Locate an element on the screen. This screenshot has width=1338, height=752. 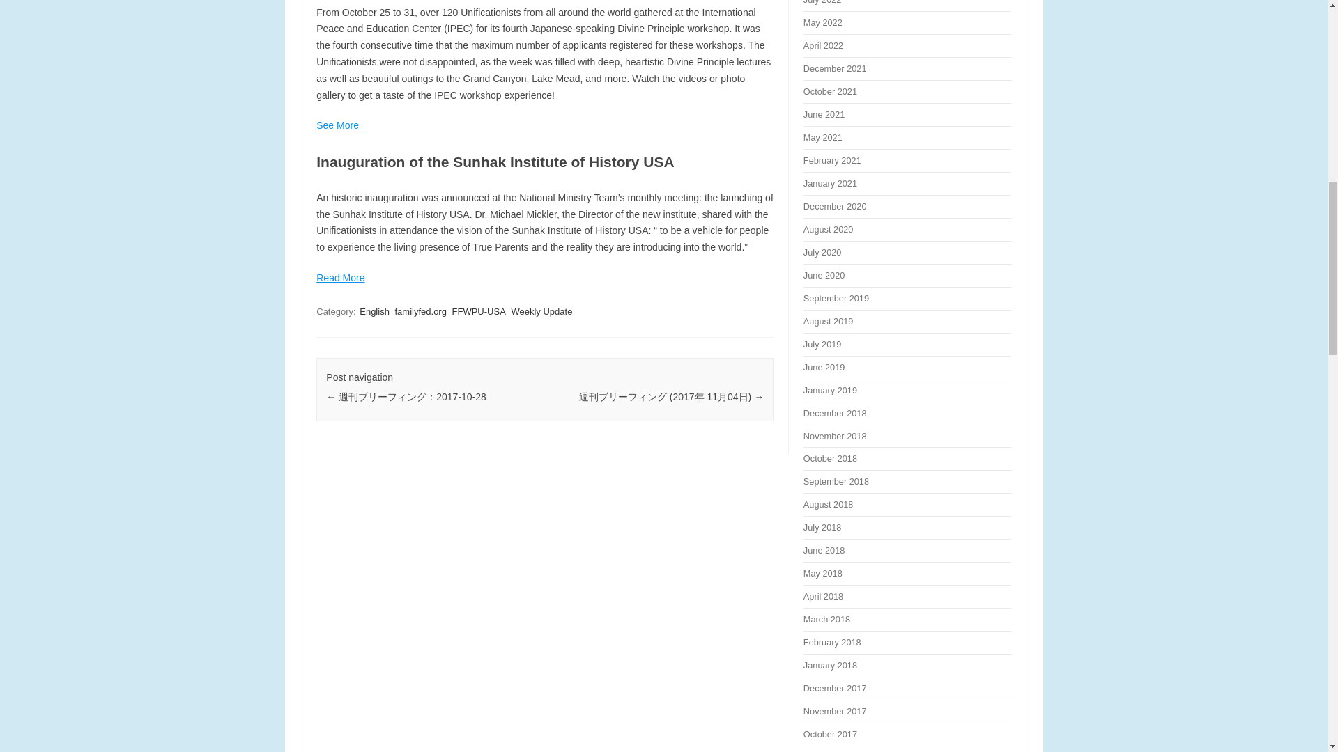
FFWPU-USA is located at coordinates (479, 311).